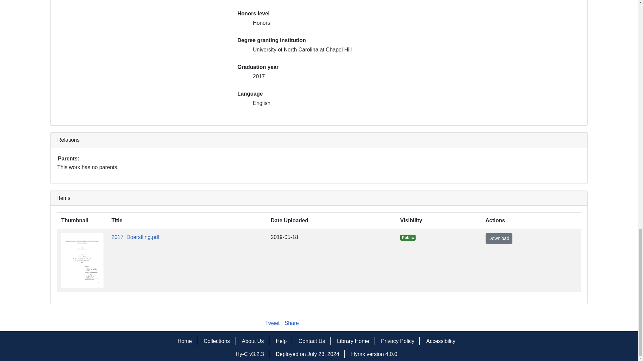  Describe the element at coordinates (292, 323) in the screenshot. I see `Share` at that location.